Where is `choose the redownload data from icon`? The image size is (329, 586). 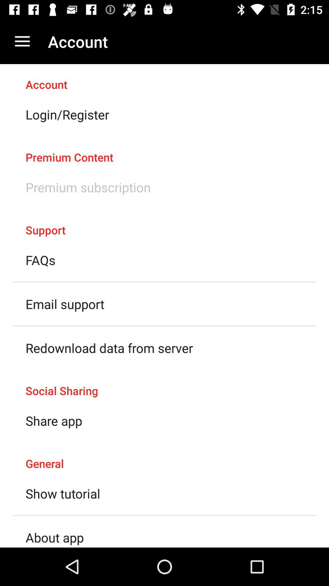 choose the redownload data from icon is located at coordinates (109, 348).